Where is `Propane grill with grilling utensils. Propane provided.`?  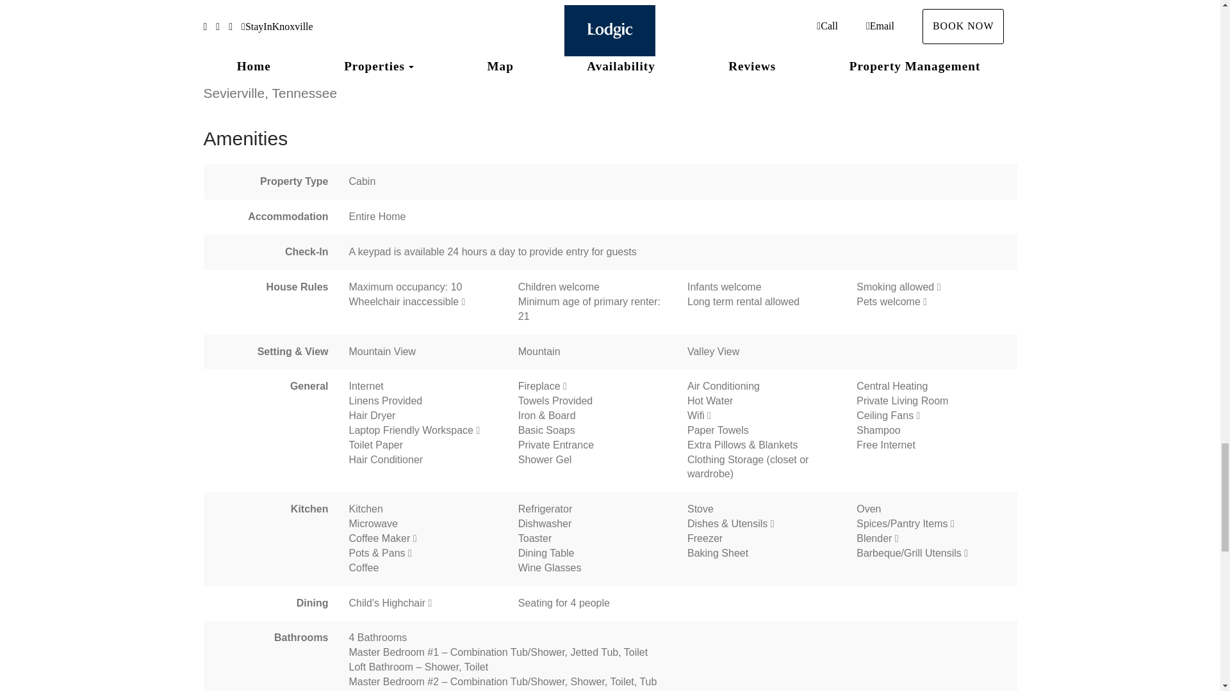 Propane grill with grilling utensils. Propane provided. is located at coordinates (966, 553).